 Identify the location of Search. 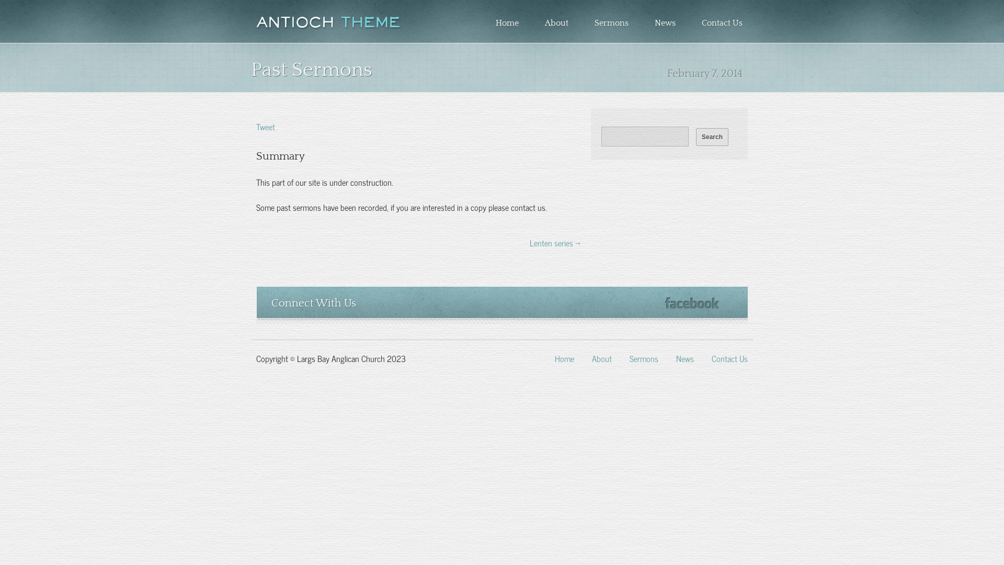
(712, 137).